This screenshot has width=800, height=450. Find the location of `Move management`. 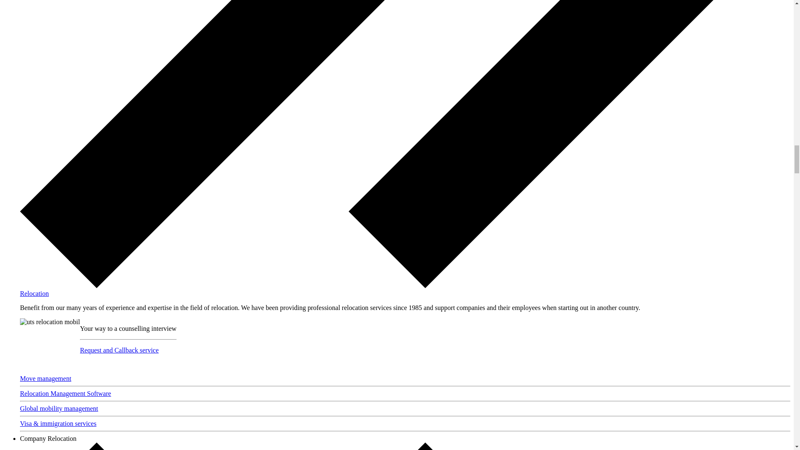

Move management is located at coordinates (45, 378).